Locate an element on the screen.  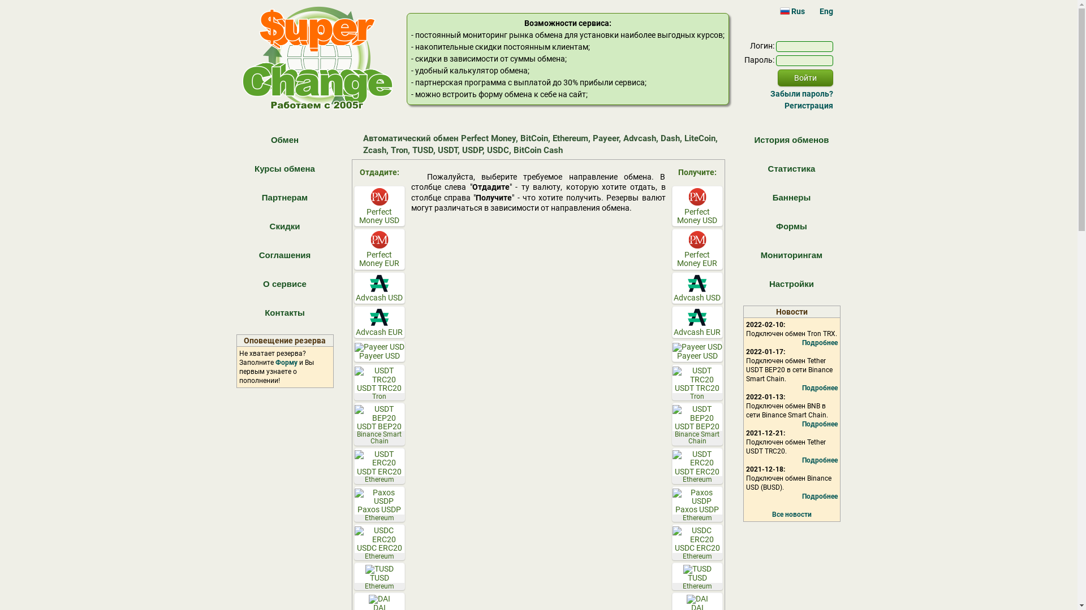
USDT BEP20
Binance Smart Chain is located at coordinates (697, 424).